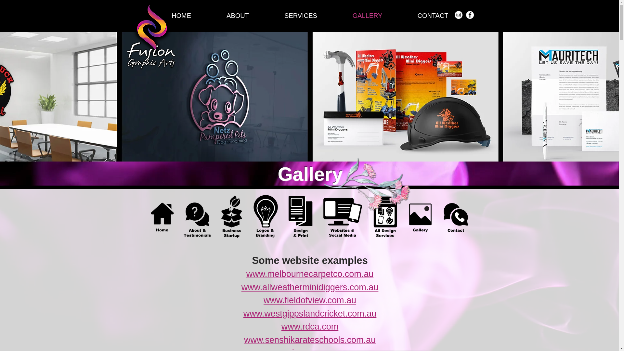 This screenshot has width=624, height=351. What do you see at coordinates (310, 340) in the screenshot?
I see `www.senshikarateschools.com.au` at bounding box center [310, 340].